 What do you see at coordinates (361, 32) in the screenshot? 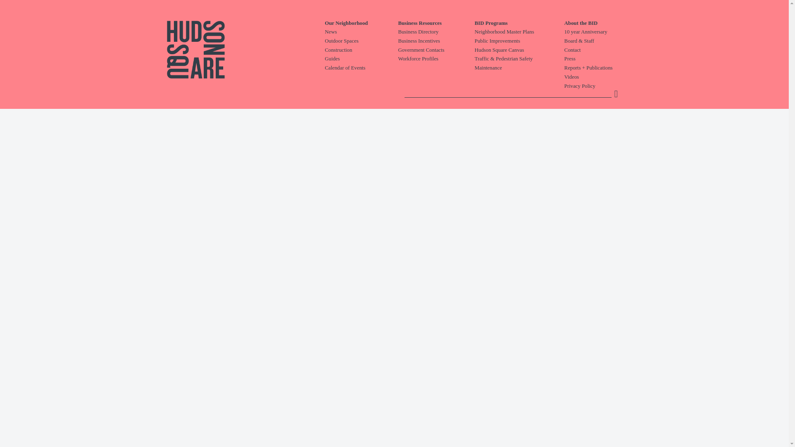
I see `News` at bounding box center [361, 32].